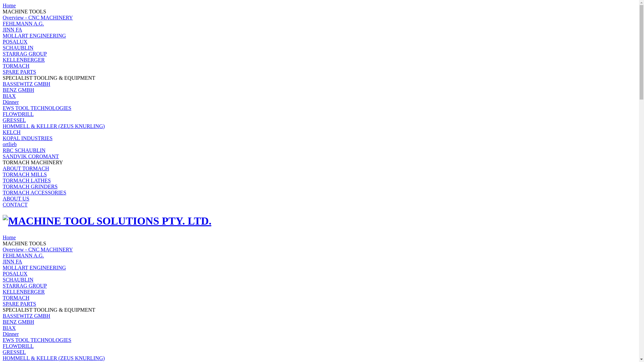 The width and height of the screenshot is (644, 362). What do you see at coordinates (18, 114) in the screenshot?
I see `FLOWDRILL` at bounding box center [18, 114].